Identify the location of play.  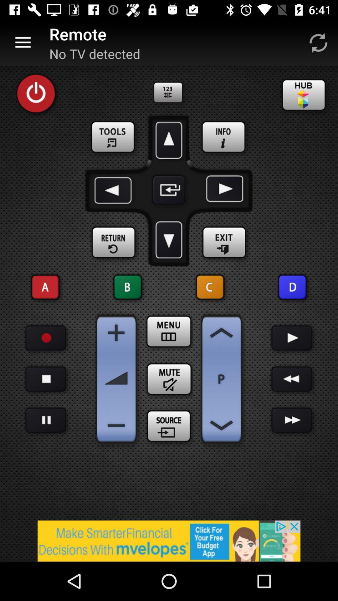
(292, 338).